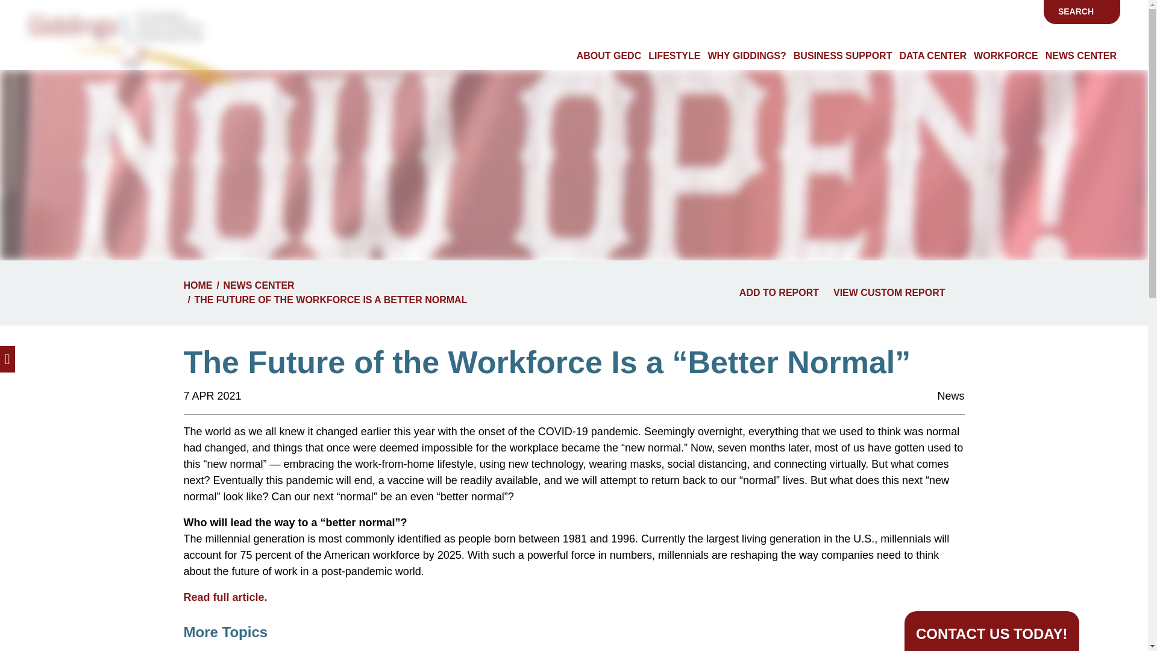 The image size is (1157, 651). What do you see at coordinates (674, 55) in the screenshot?
I see `LIFESTYLE` at bounding box center [674, 55].